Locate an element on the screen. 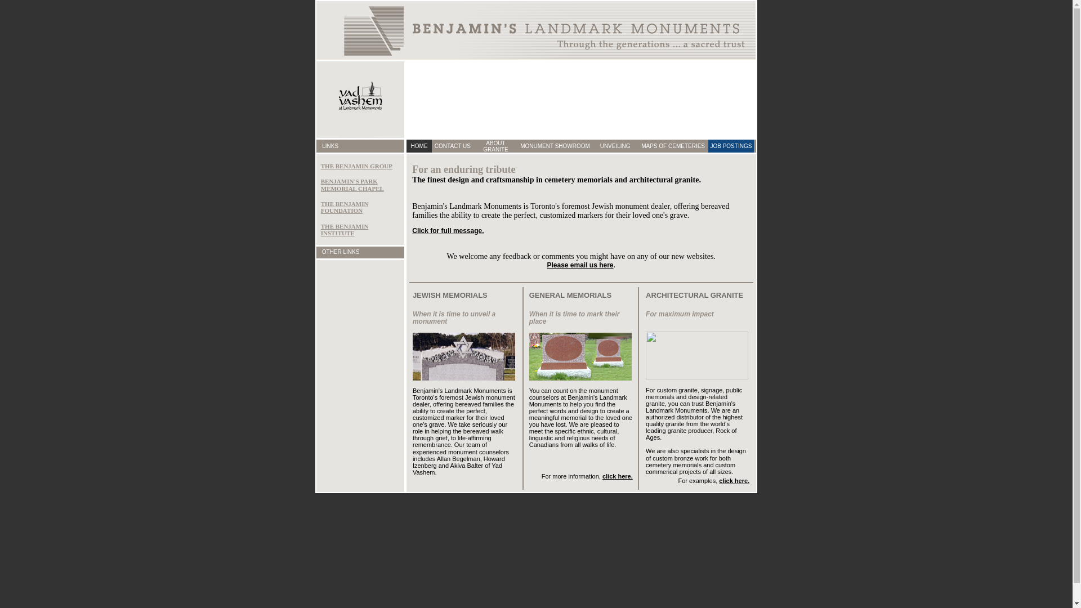 Image resolution: width=1081 pixels, height=608 pixels. click here. is located at coordinates (618, 476).